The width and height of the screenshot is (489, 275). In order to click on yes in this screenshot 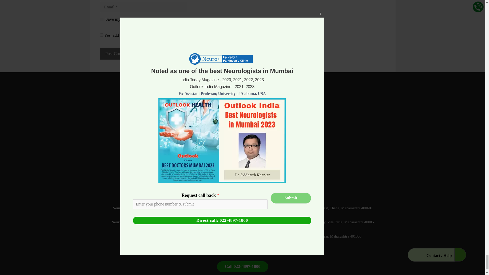, I will do `click(101, 19)`.